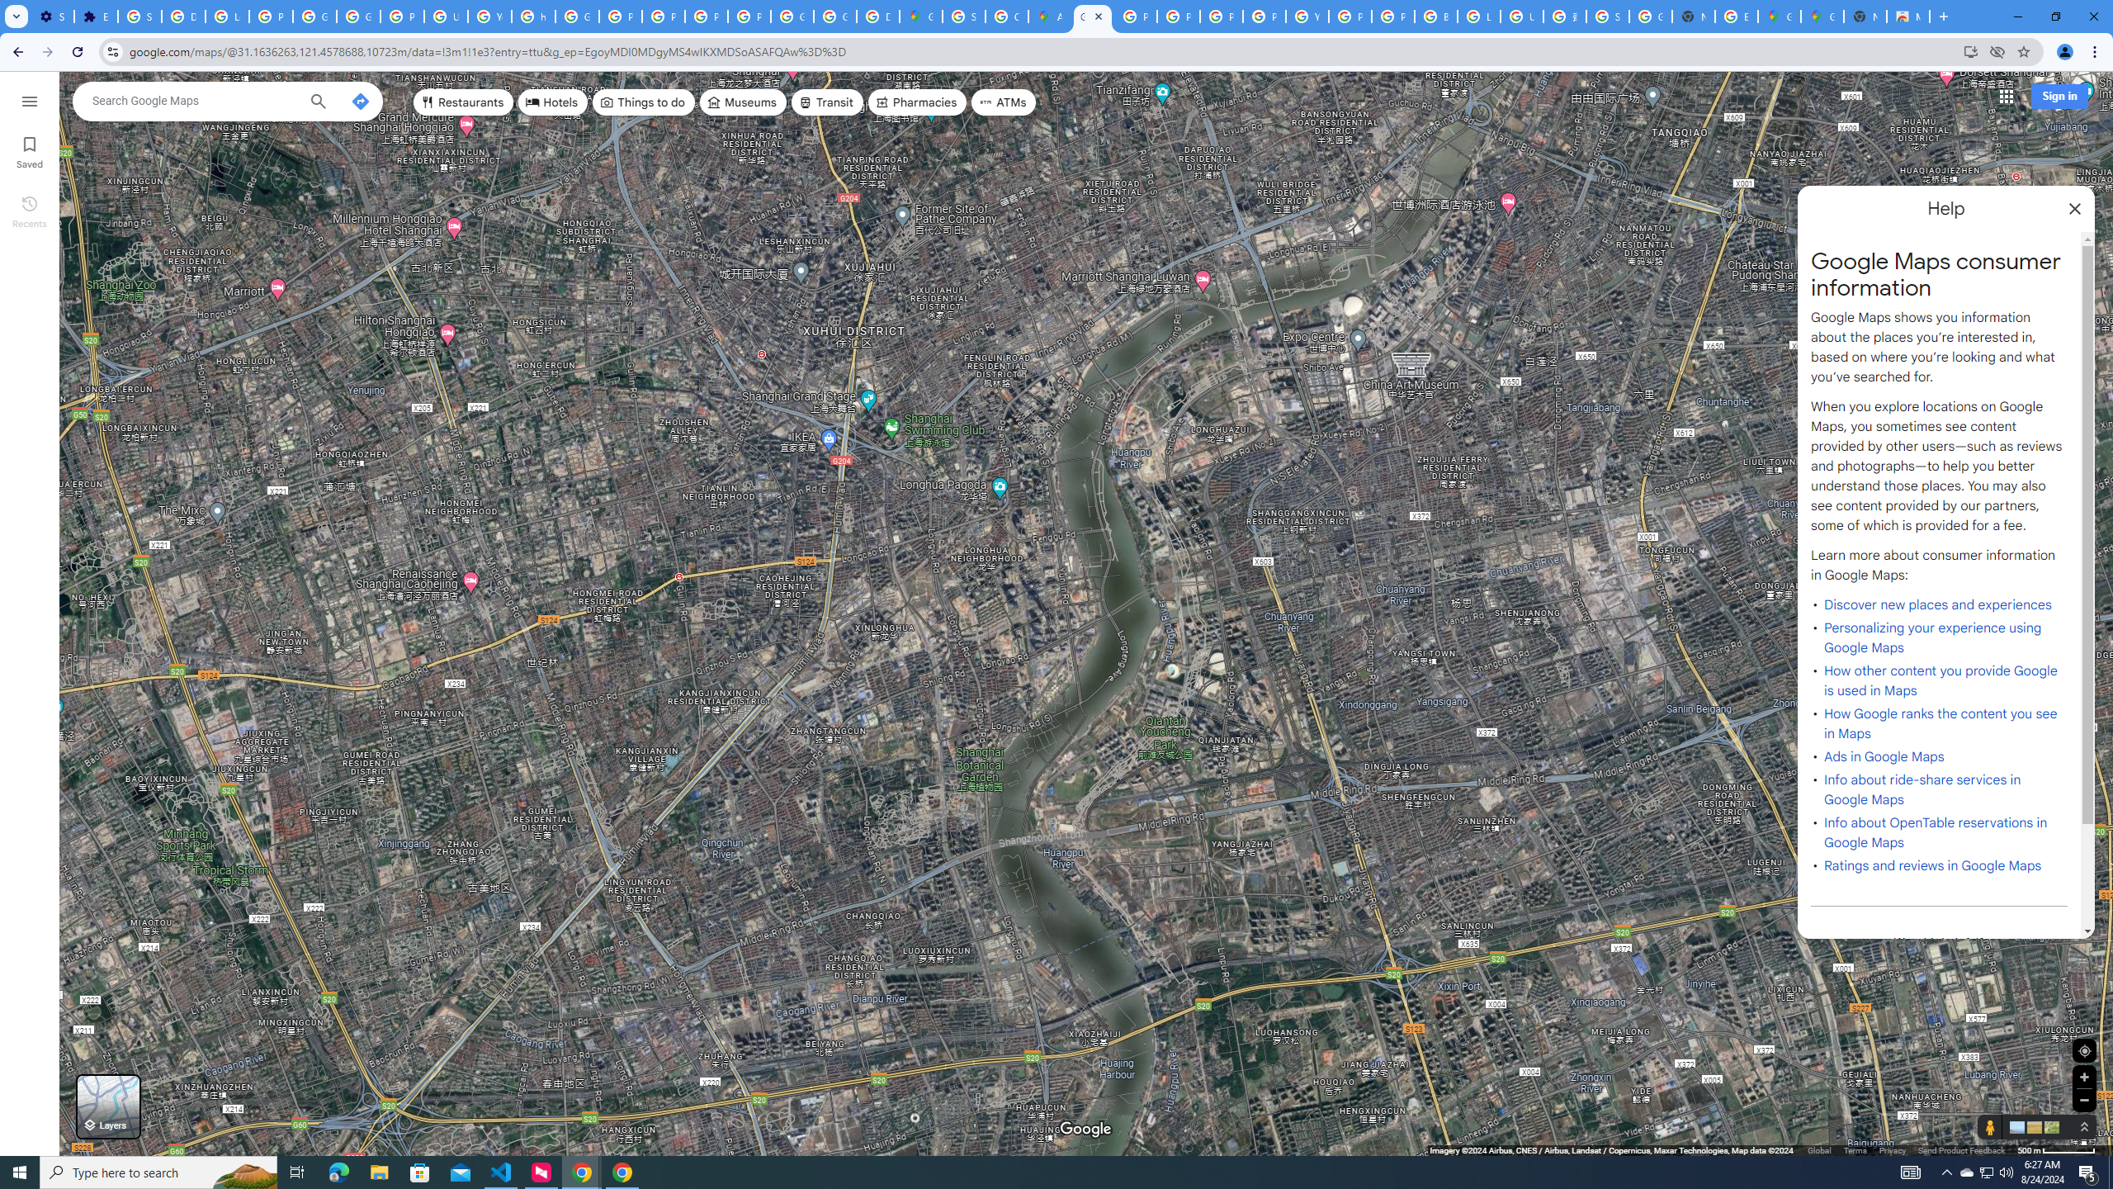 The width and height of the screenshot is (2113, 1189). I want to click on Ads in Google Maps, so click(1884, 757).